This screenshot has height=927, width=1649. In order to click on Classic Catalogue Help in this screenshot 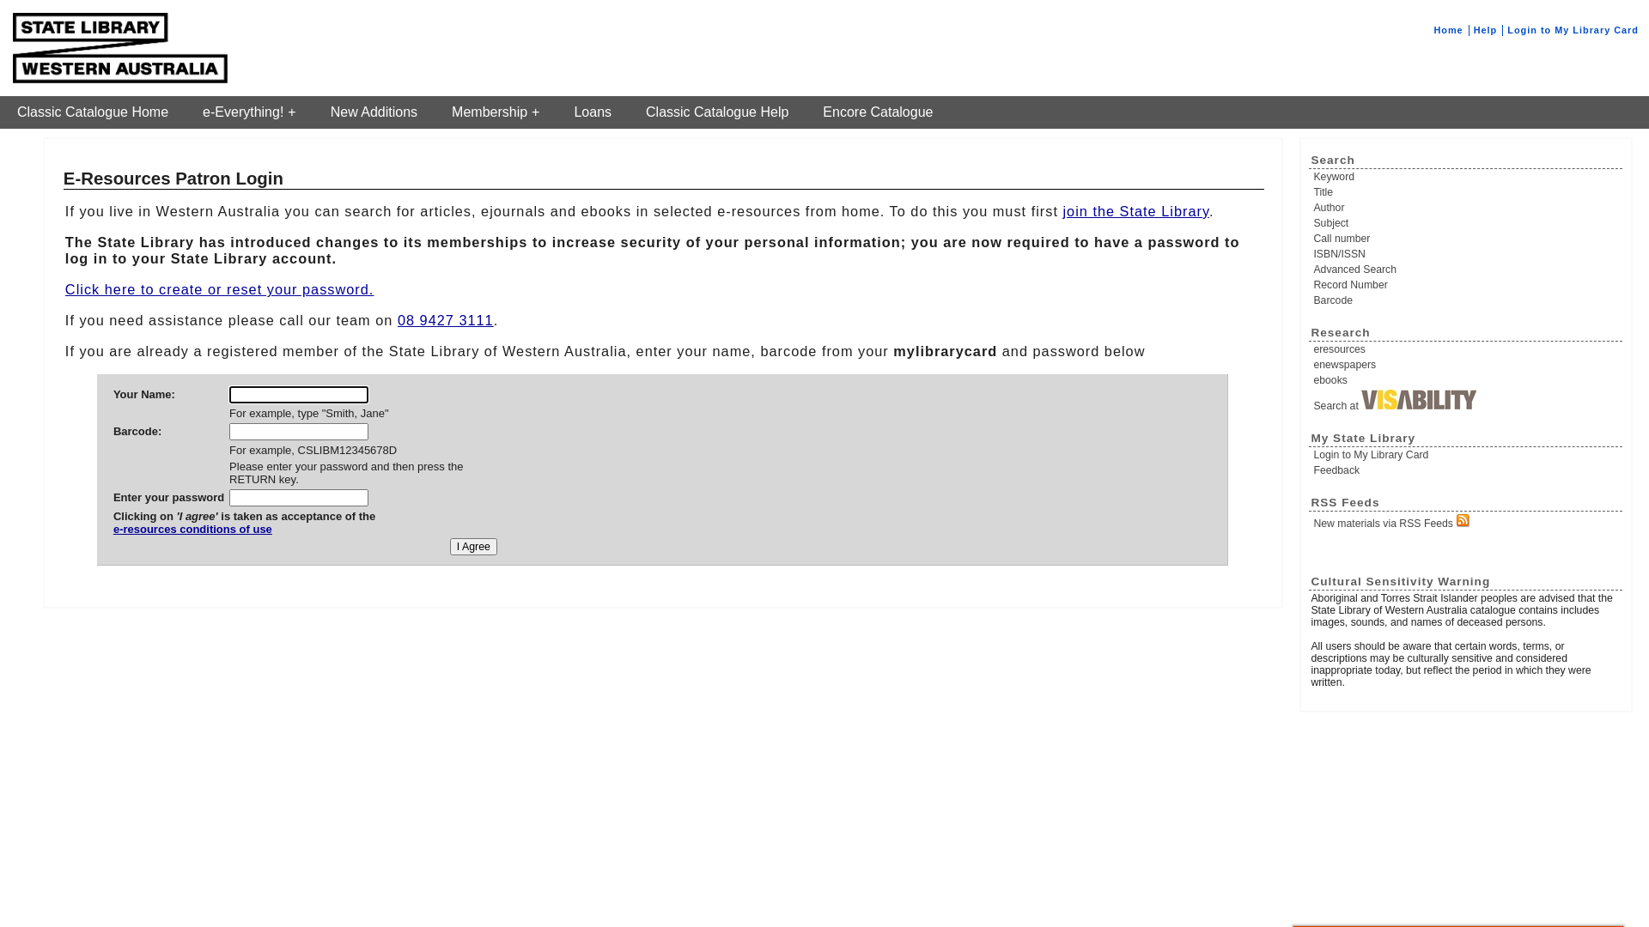, I will do `click(717, 112)`.